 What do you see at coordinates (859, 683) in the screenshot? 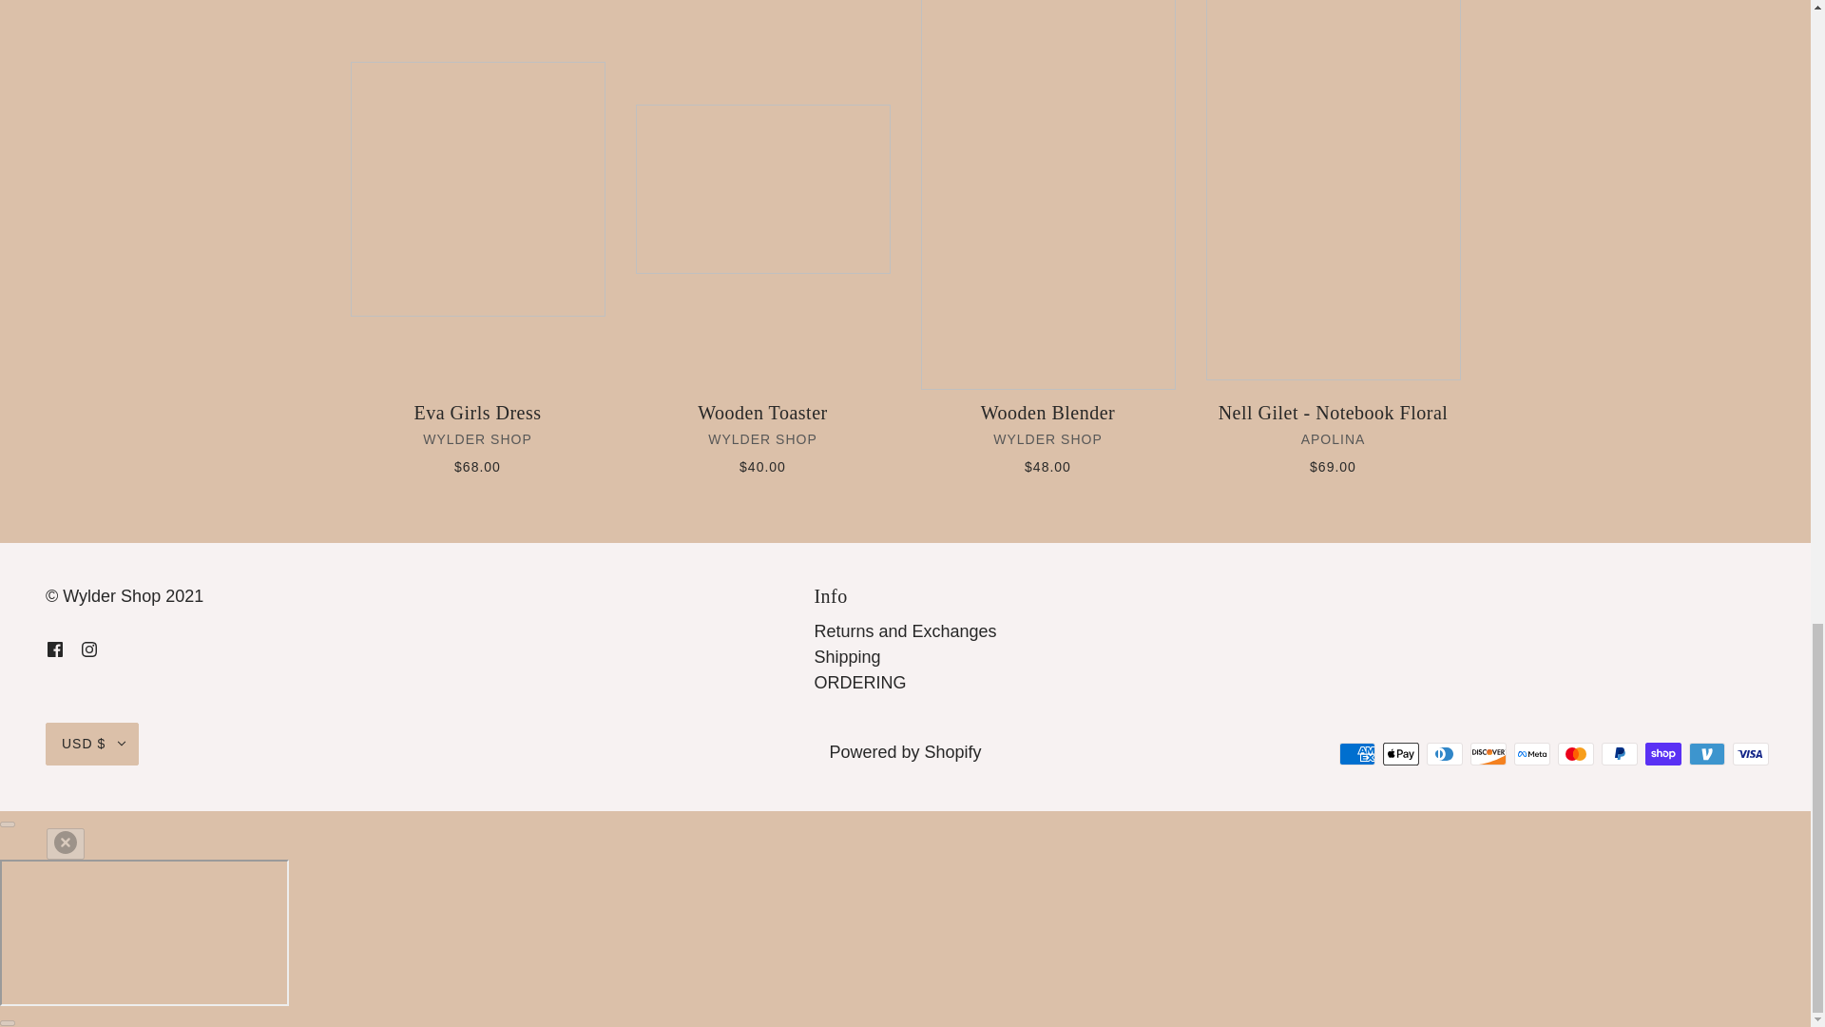
I see `ORDERING` at bounding box center [859, 683].